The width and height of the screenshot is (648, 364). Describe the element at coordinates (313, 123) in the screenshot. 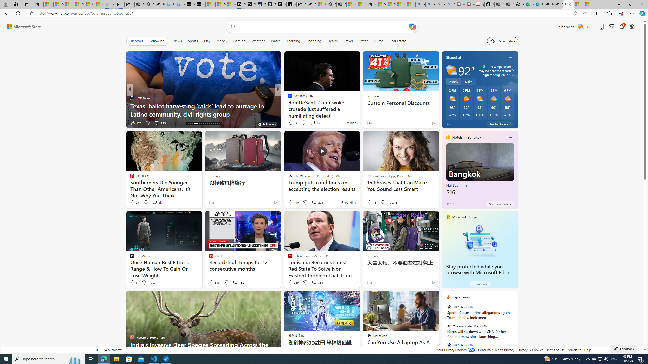

I see `View comments 96 Comment` at that location.